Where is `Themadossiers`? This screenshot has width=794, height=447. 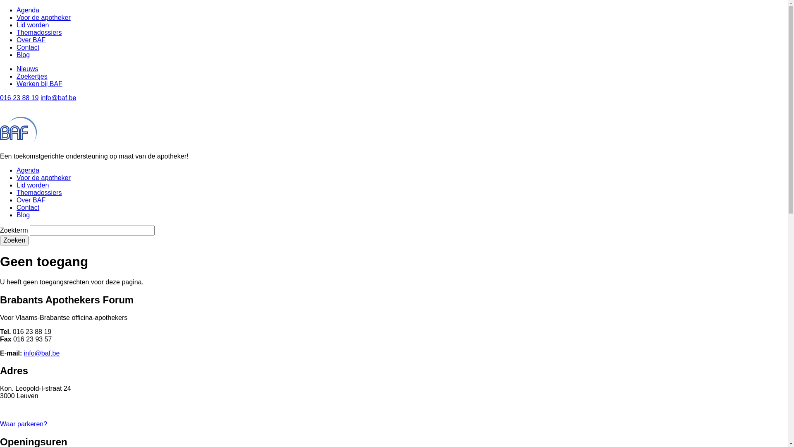
Themadossiers is located at coordinates (39, 193).